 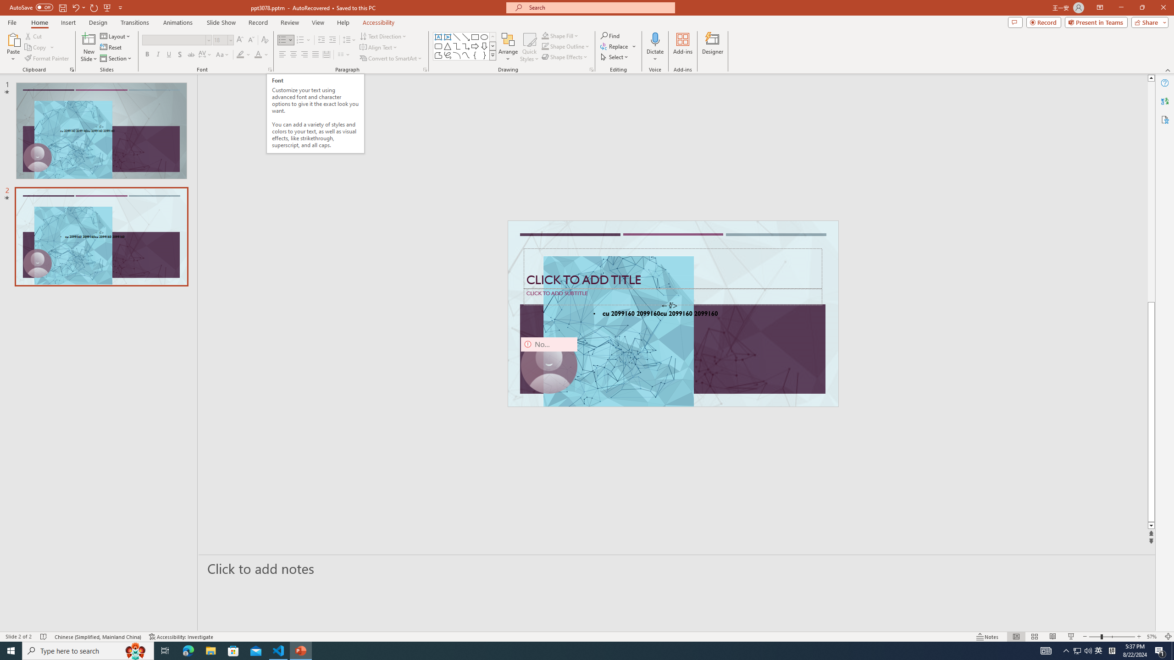 What do you see at coordinates (300, 40) in the screenshot?
I see `Numbering` at bounding box center [300, 40].